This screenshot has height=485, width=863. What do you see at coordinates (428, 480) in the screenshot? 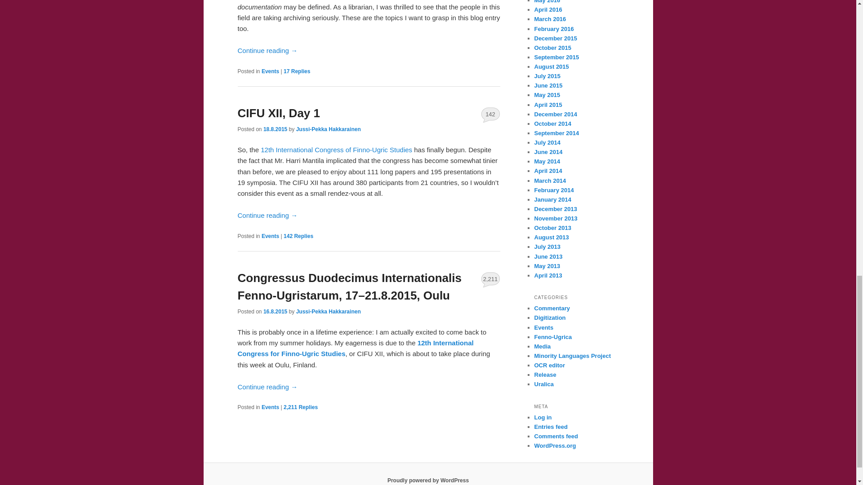
I see `Semantic Personal Publishing Platform` at bounding box center [428, 480].